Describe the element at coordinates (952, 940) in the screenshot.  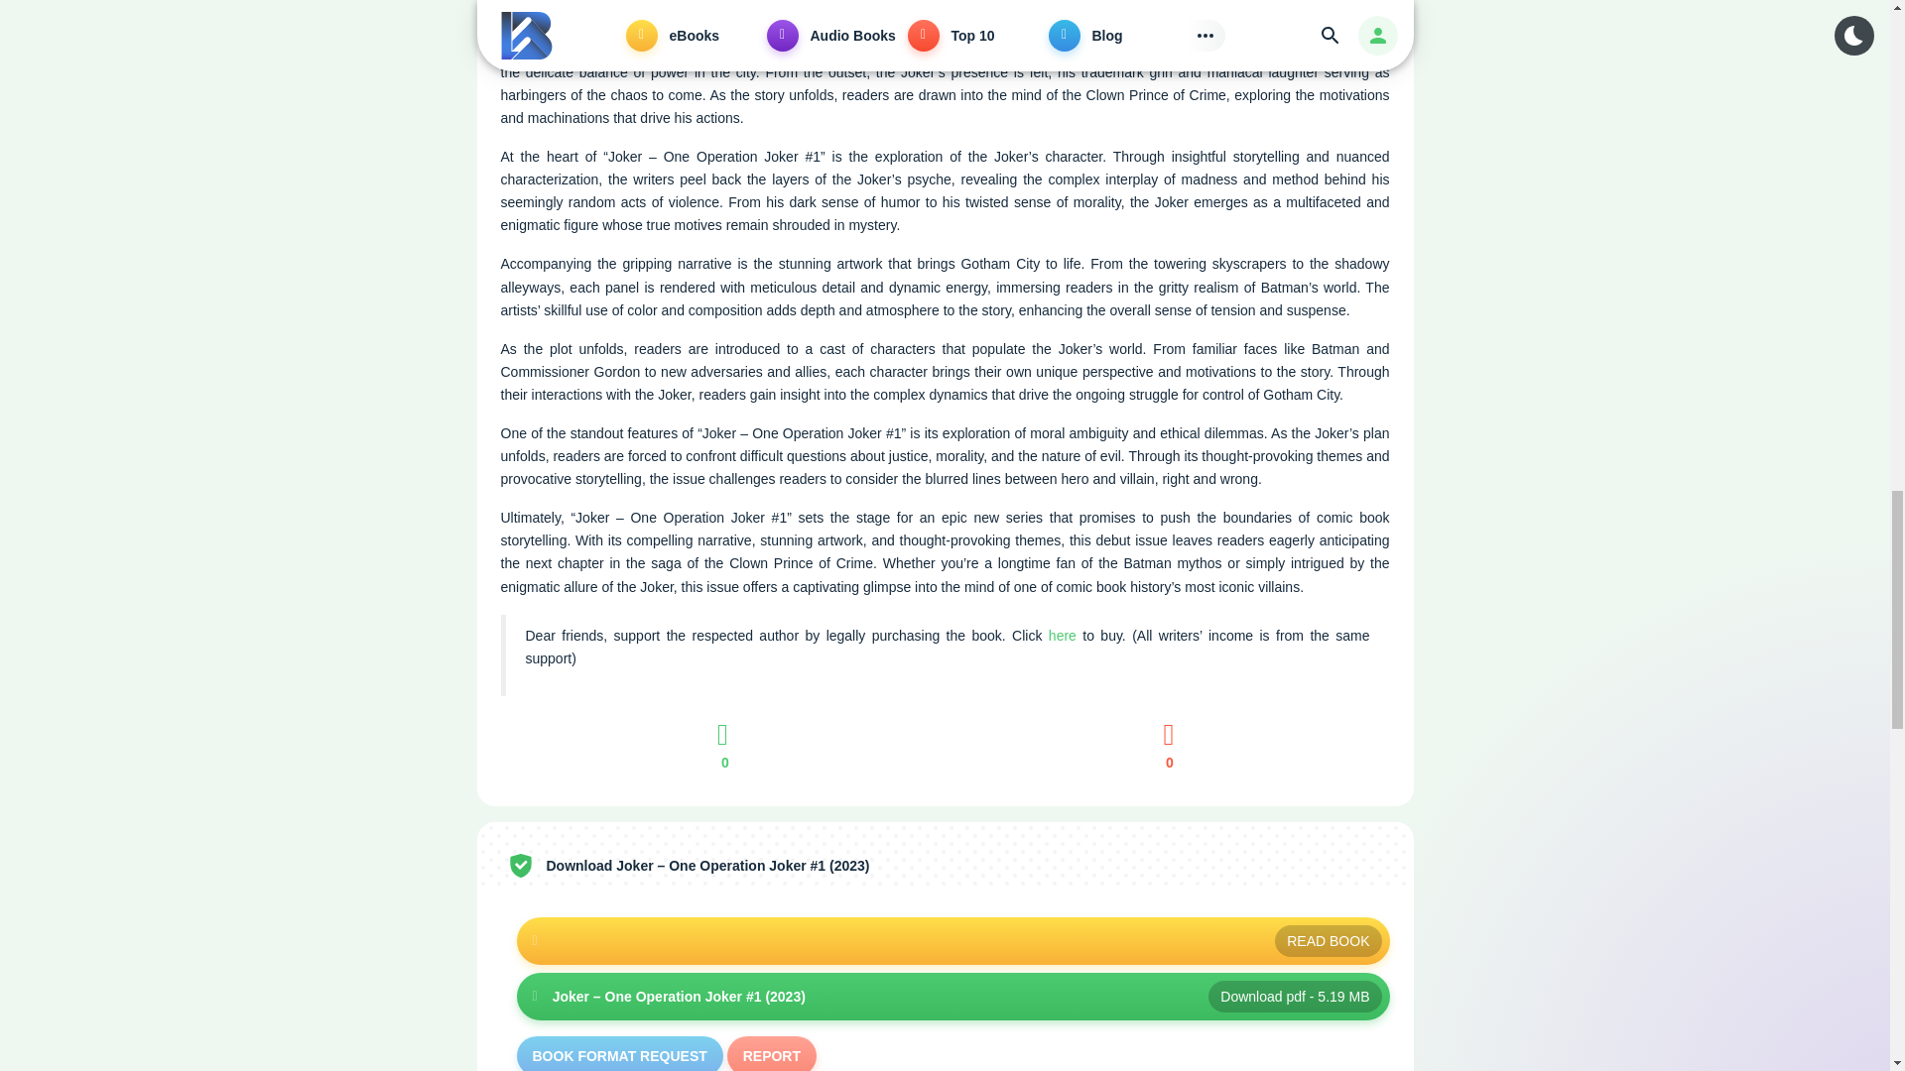
I see `READ BOOK` at that location.